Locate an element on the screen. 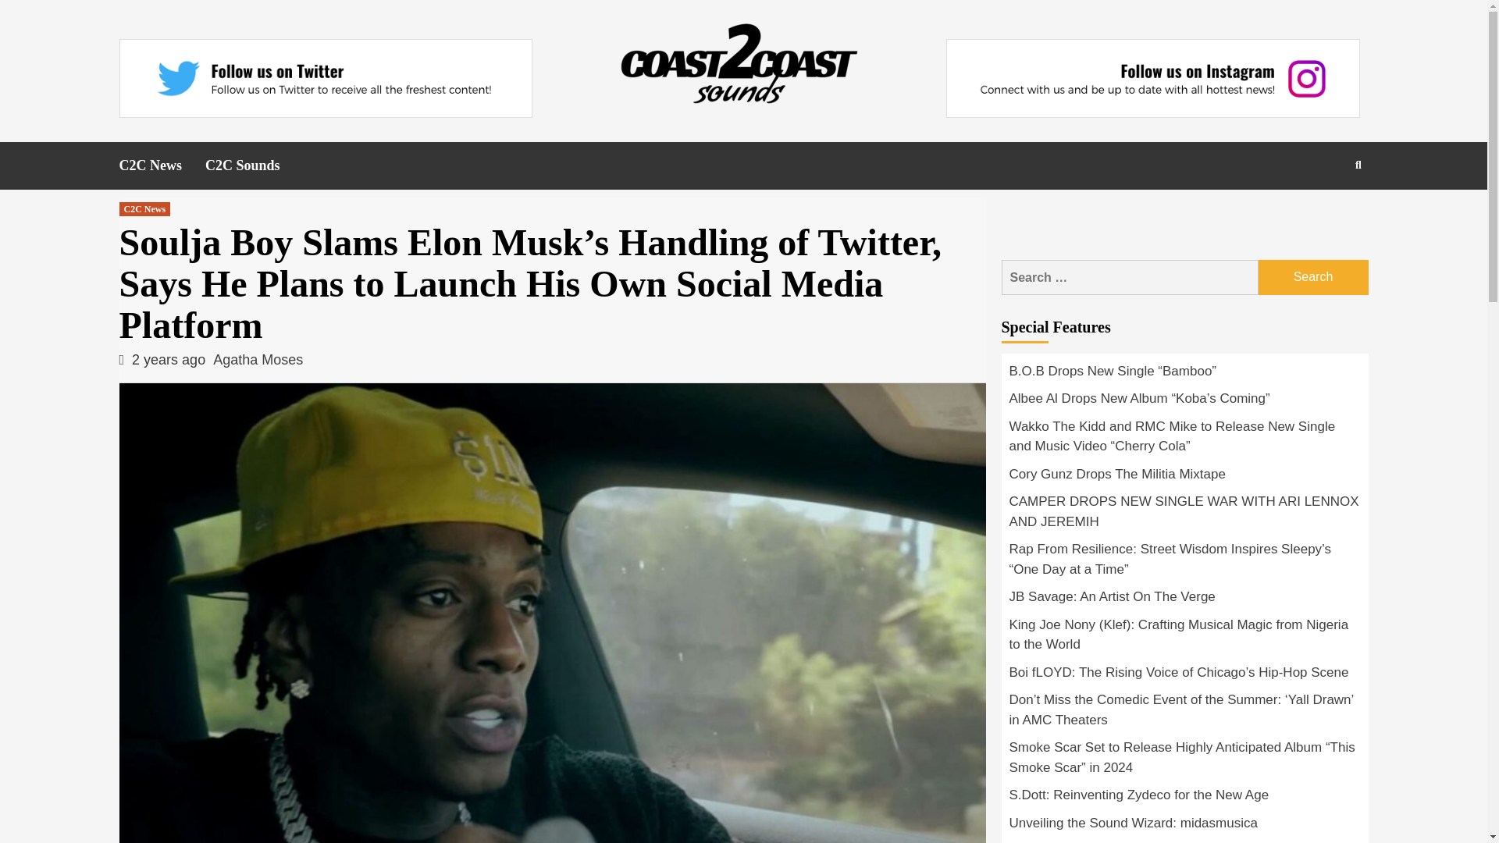 The width and height of the screenshot is (1499, 843). CAMPER DROPS NEW SINGLE WAR WITH ARI LENNOX AND JEREMIH is located at coordinates (1184, 515).